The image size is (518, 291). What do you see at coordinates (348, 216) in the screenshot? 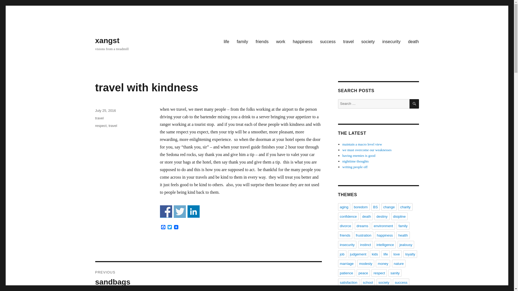
I see `confidence` at bounding box center [348, 216].